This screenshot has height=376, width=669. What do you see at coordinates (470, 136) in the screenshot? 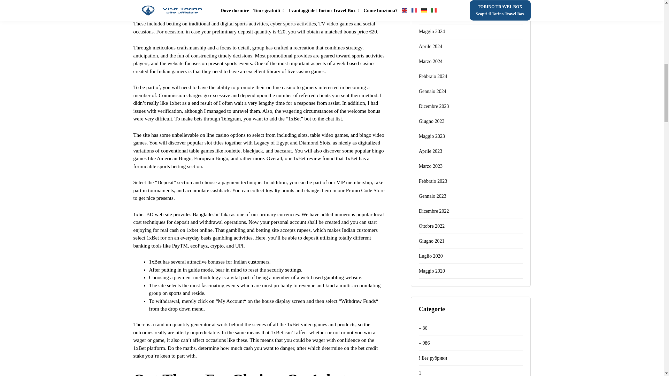
I see `Maggio 2023` at bounding box center [470, 136].